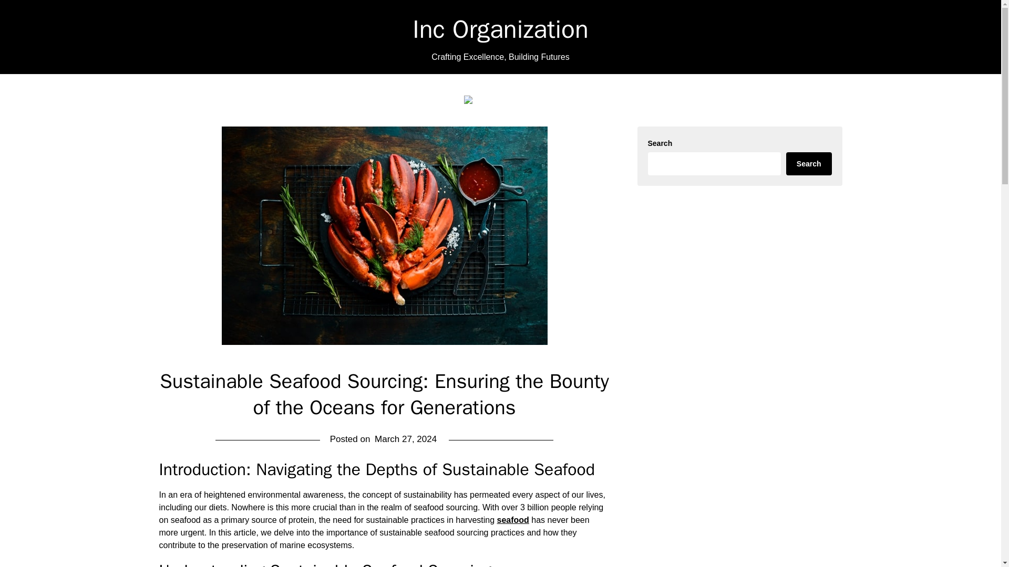 The height and width of the screenshot is (567, 1009). Describe the element at coordinates (808, 164) in the screenshot. I see `Search` at that location.